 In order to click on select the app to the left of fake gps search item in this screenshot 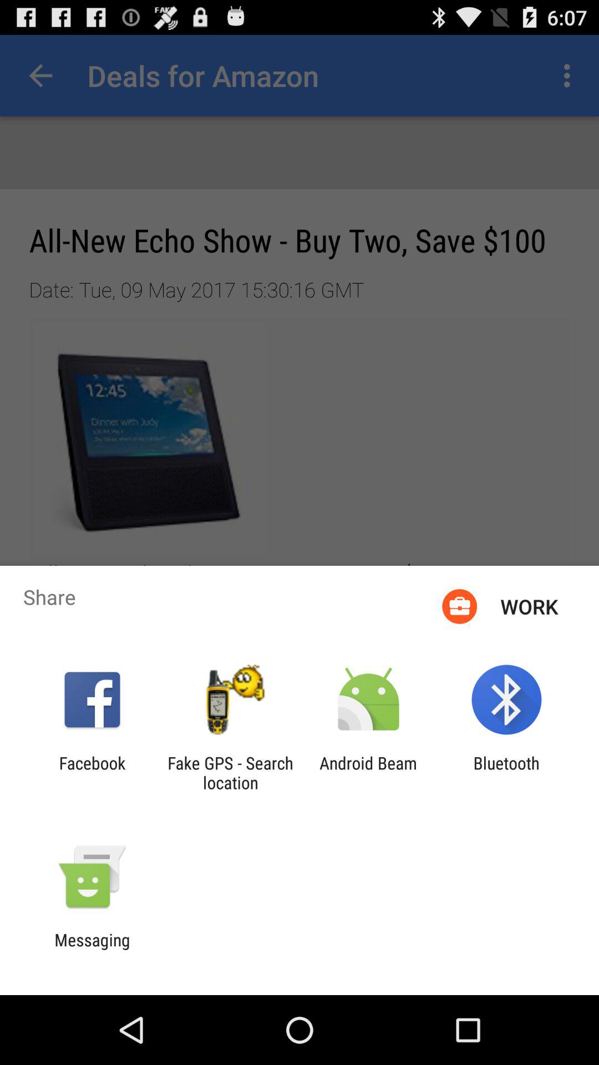, I will do `click(92, 773)`.